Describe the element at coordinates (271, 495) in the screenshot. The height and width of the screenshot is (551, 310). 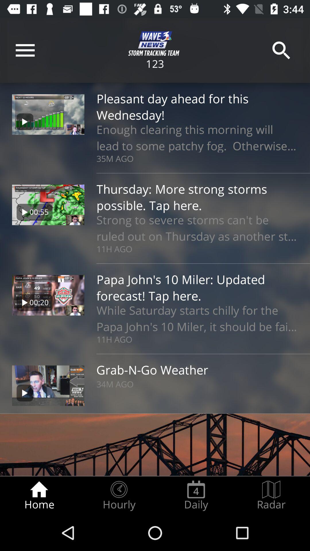
I see `jump until the radar radio button` at that location.